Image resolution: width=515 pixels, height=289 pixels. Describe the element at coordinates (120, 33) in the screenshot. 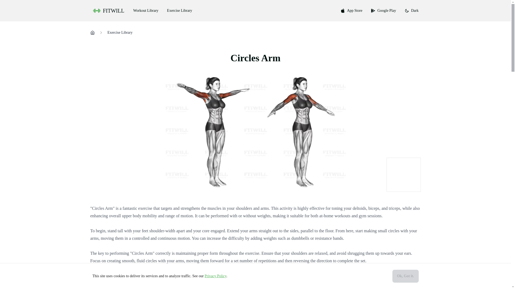

I see `Exercise Library` at that location.